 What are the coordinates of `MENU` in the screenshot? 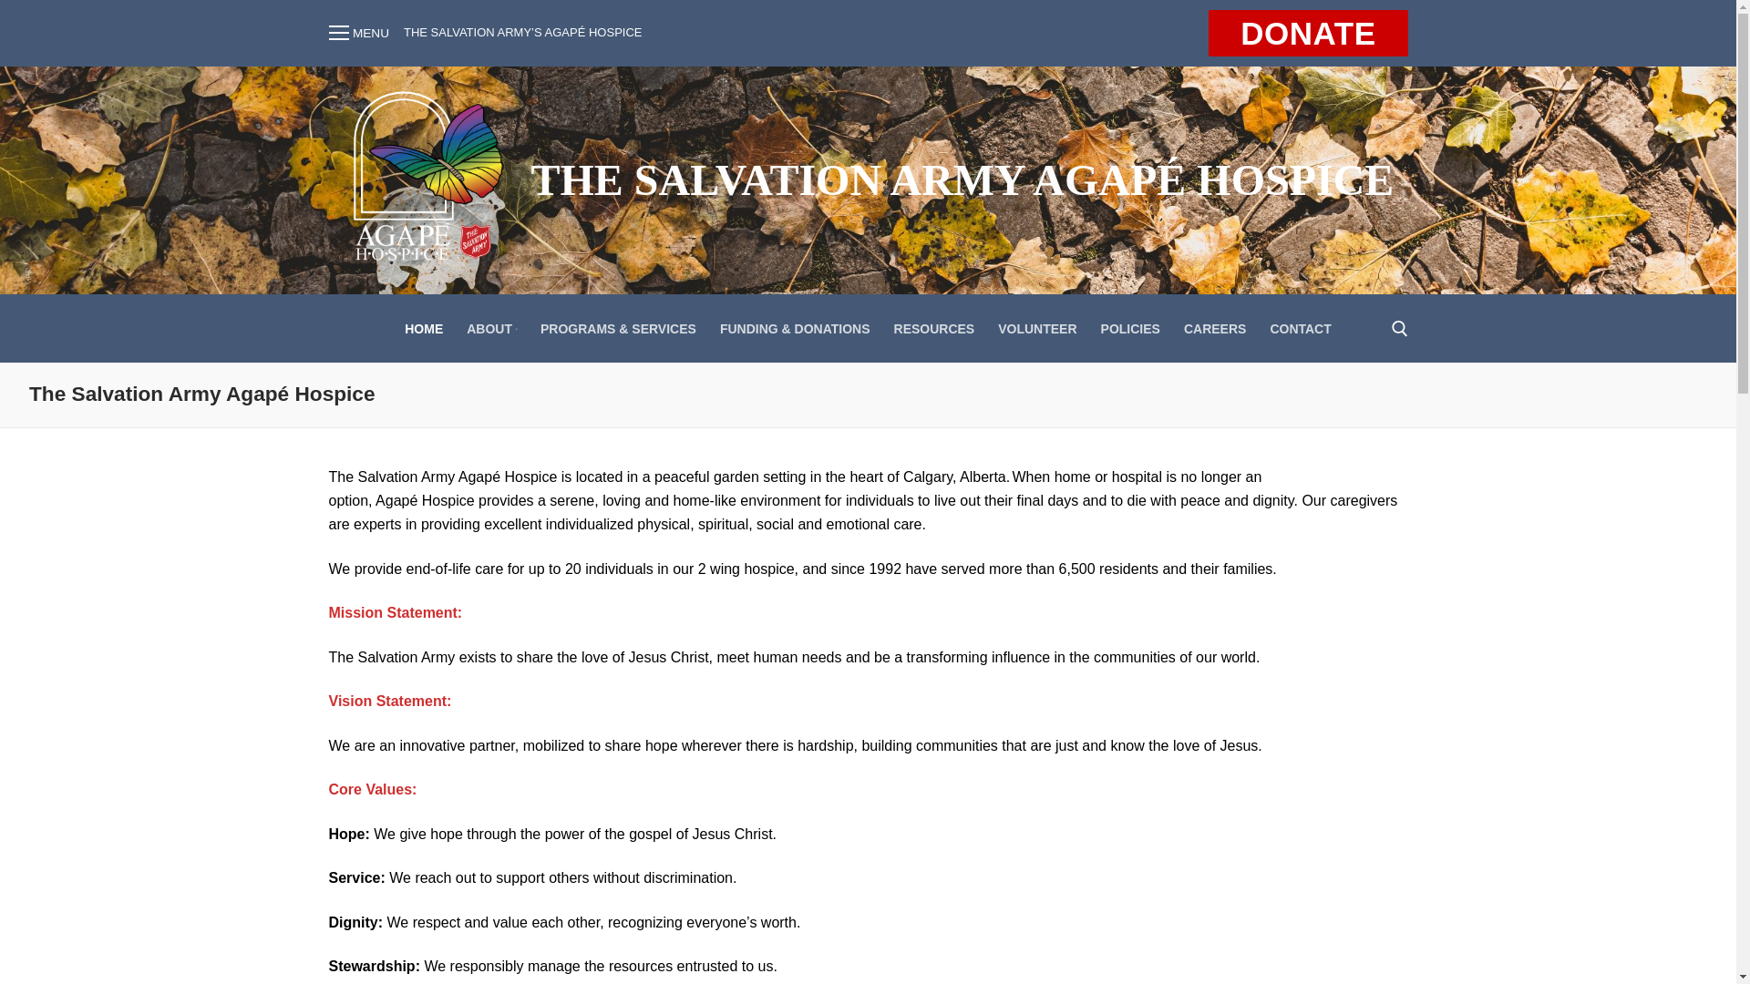 It's located at (358, 33).